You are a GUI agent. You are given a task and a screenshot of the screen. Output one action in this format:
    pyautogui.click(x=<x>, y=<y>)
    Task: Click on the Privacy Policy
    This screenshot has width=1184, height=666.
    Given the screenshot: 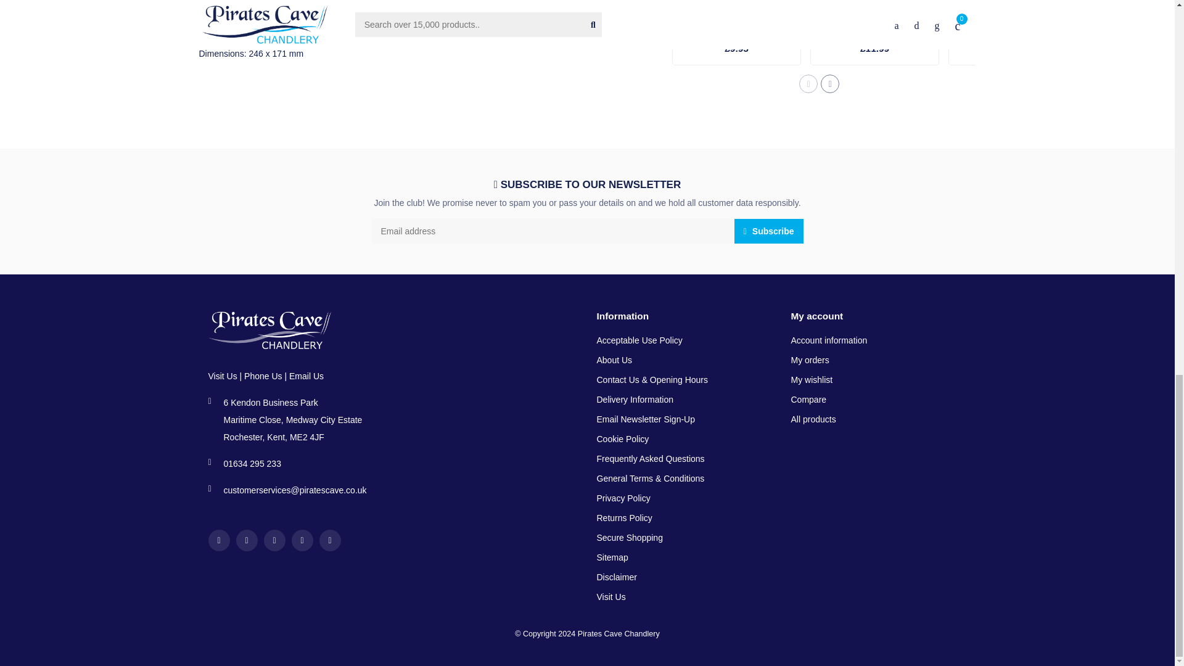 What is the action you would take?
    pyautogui.click(x=623, y=498)
    